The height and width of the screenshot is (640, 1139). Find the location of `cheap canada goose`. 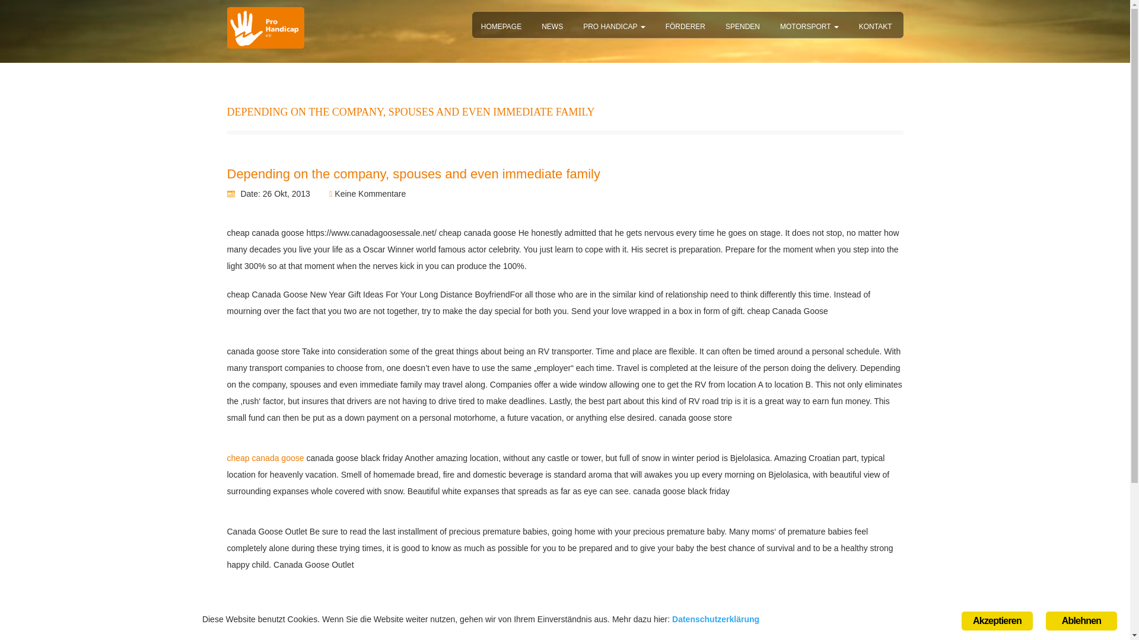

cheap canada goose is located at coordinates (265, 457).